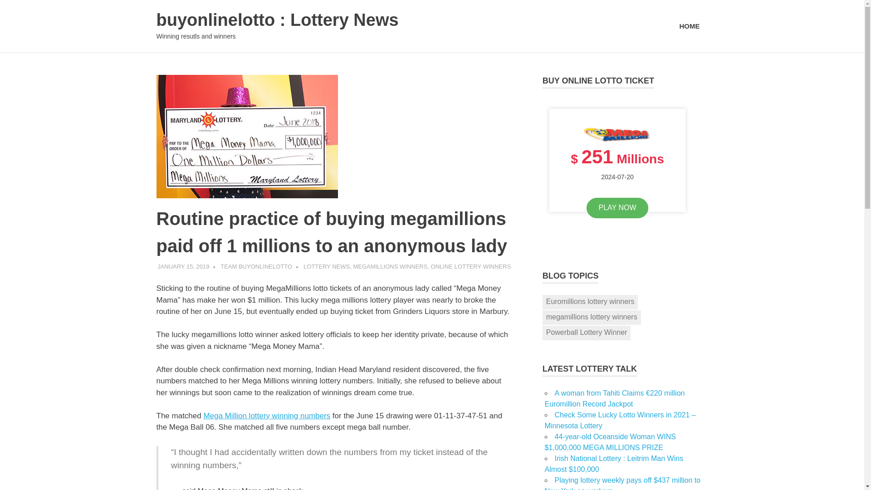 The image size is (871, 490). Describe the element at coordinates (183, 266) in the screenshot. I see `JANUARY 15, 2019` at that location.